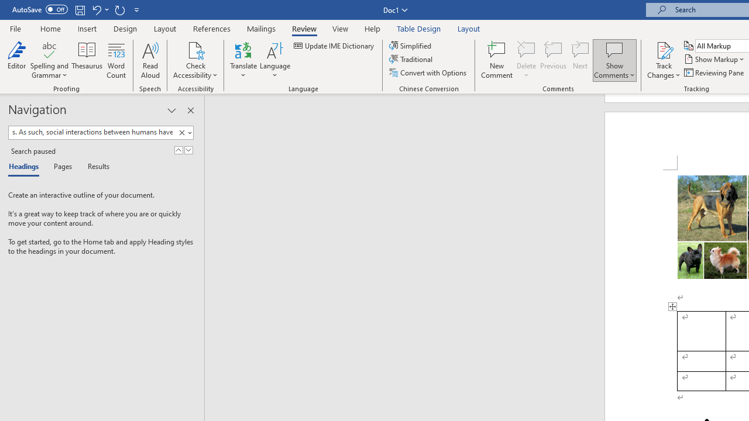 The height and width of the screenshot is (421, 749). I want to click on Spelling and Grammar, so click(49, 49).